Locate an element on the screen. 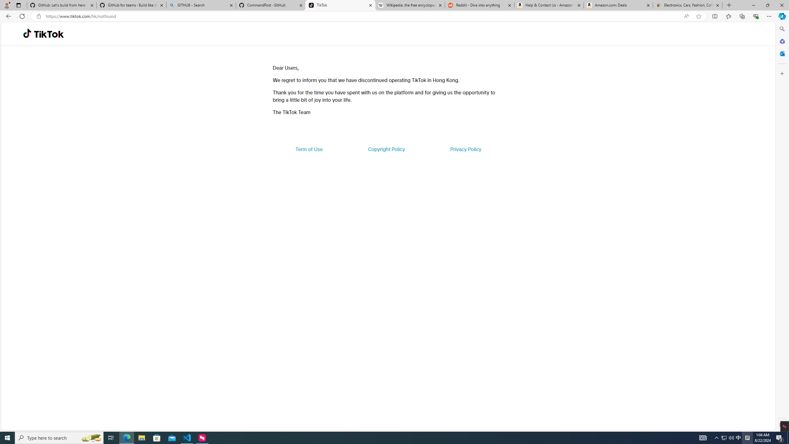  TikTok is located at coordinates (49, 34).